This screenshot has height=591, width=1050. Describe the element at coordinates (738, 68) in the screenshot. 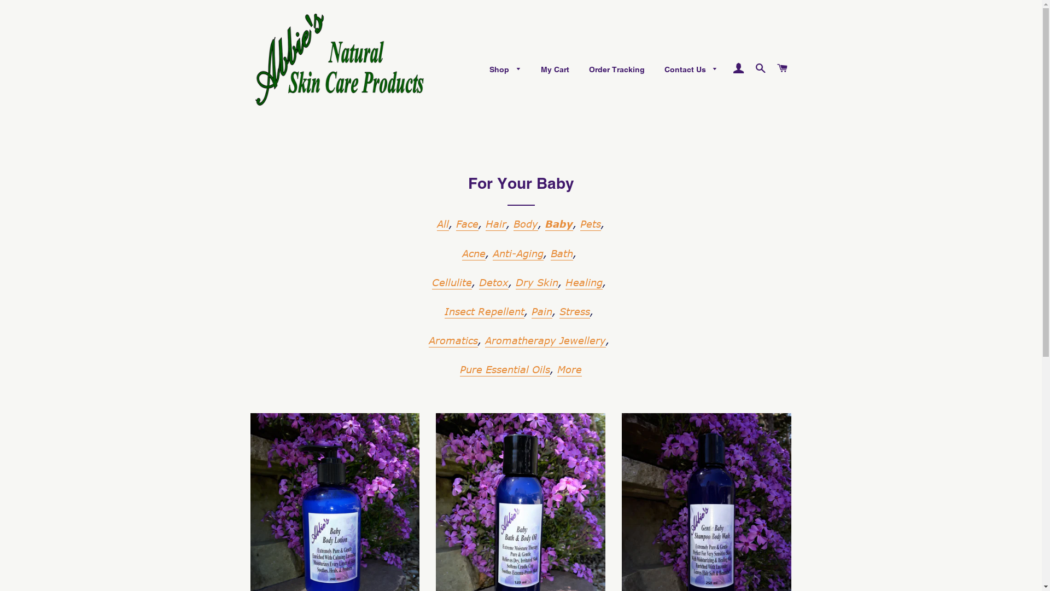

I see `Log In` at that location.